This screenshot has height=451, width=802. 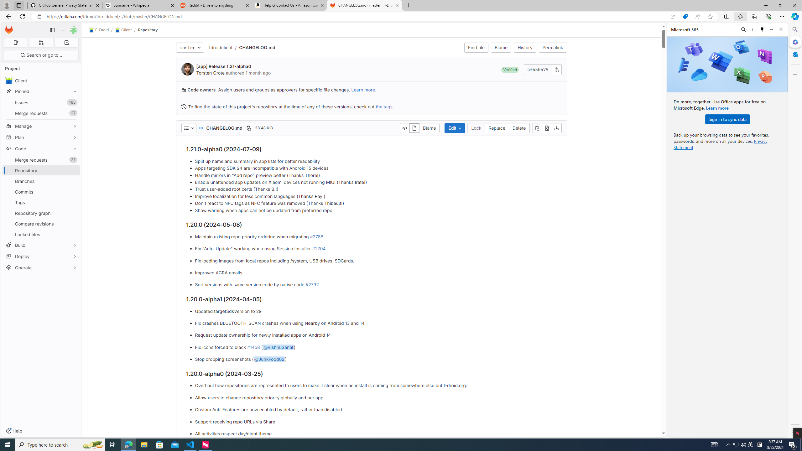 What do you see at coordinates (139, 5) in the screenshot?
I see `Suriname - Wikipedia` at bounding box center [139, 5].